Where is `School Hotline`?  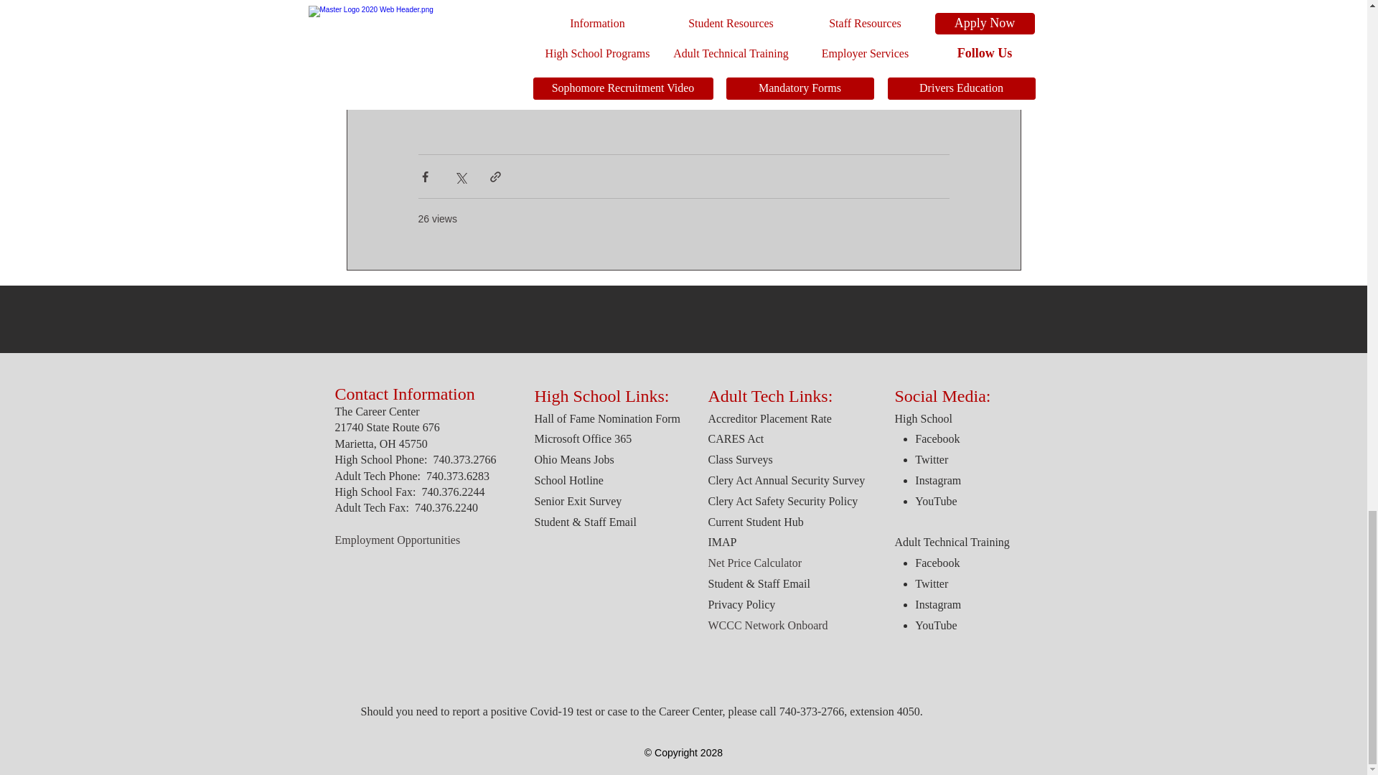
School Hotline is located at coordinates (568, 480).